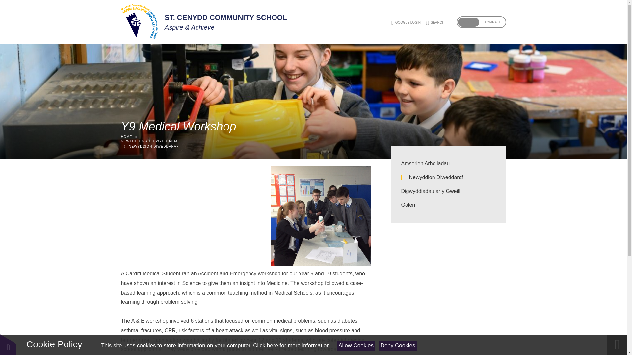 This screenshot has height=355, width=632. Describe the element at coordinates (406, 22) in the screenshot. I see `Google Login` at that location.